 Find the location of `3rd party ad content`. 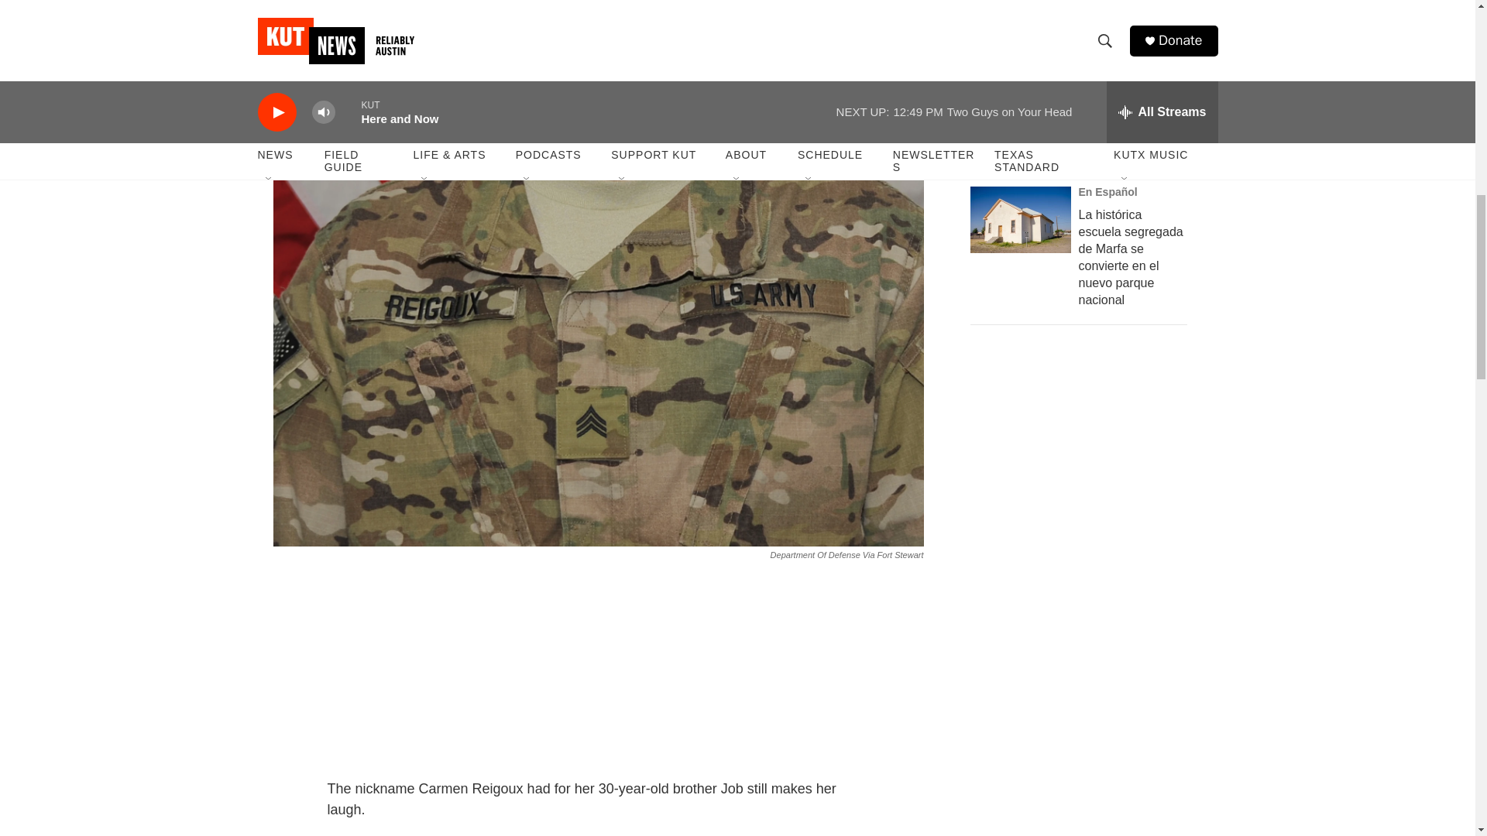

3rd party ad content is located at coordinates (1085, 452).